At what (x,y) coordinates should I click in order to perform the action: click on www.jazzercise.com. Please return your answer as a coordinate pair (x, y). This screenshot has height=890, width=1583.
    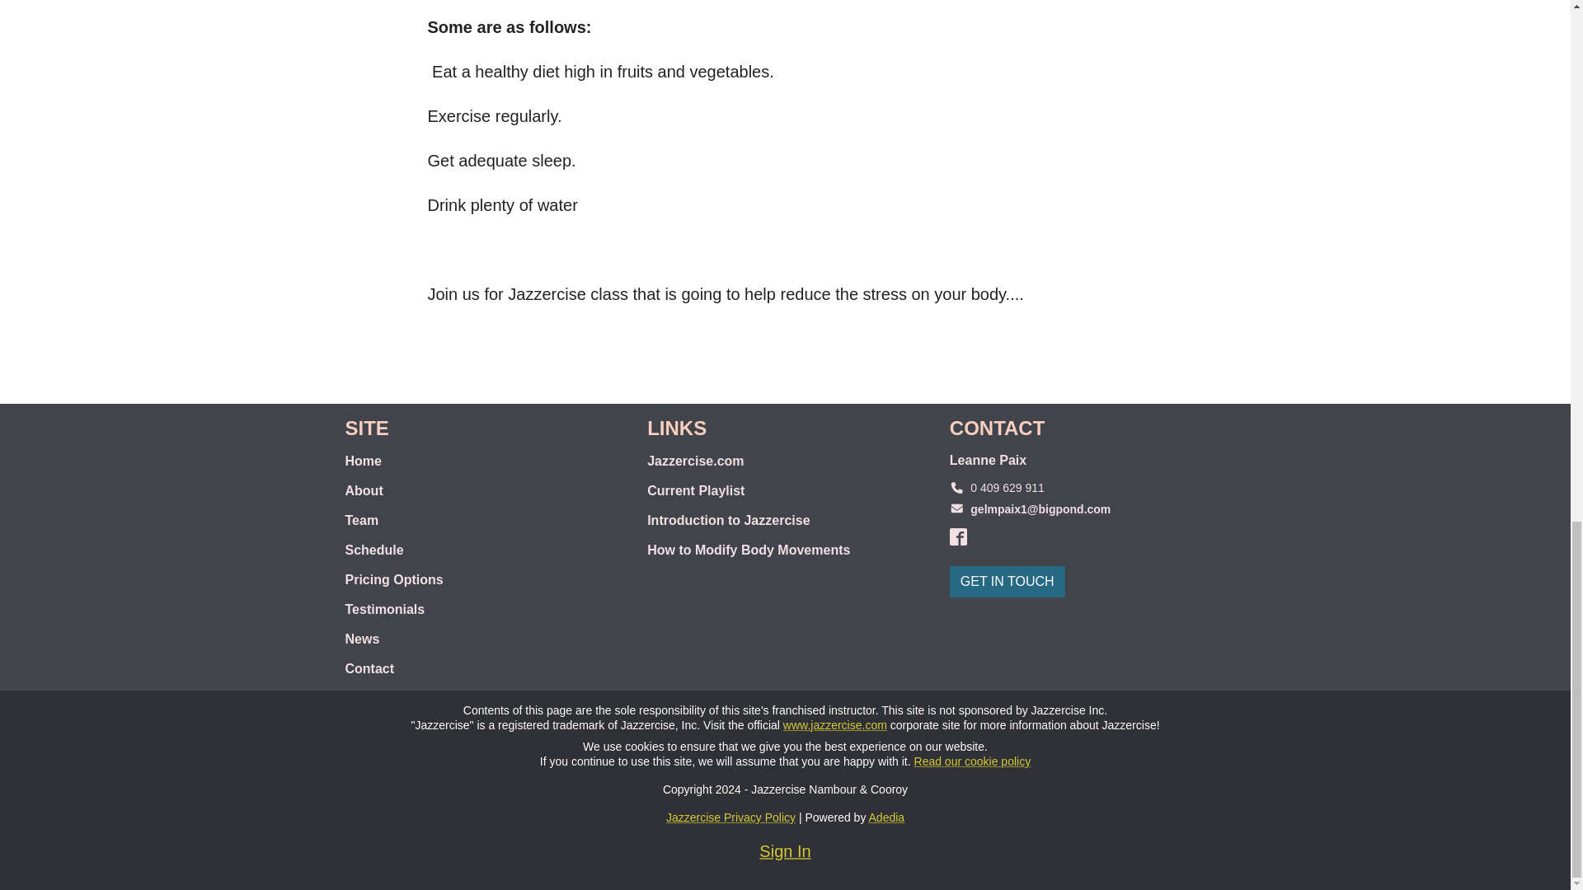
    Looking at the image, I should click on (834, 724).